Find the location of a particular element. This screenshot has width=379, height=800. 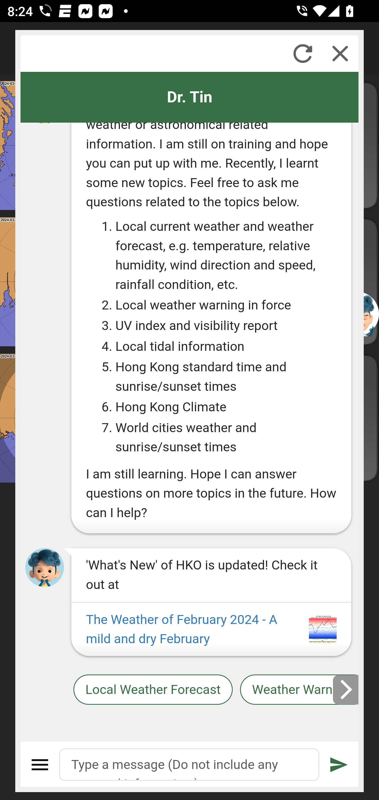

Submit is located at coordinates (339, 765).